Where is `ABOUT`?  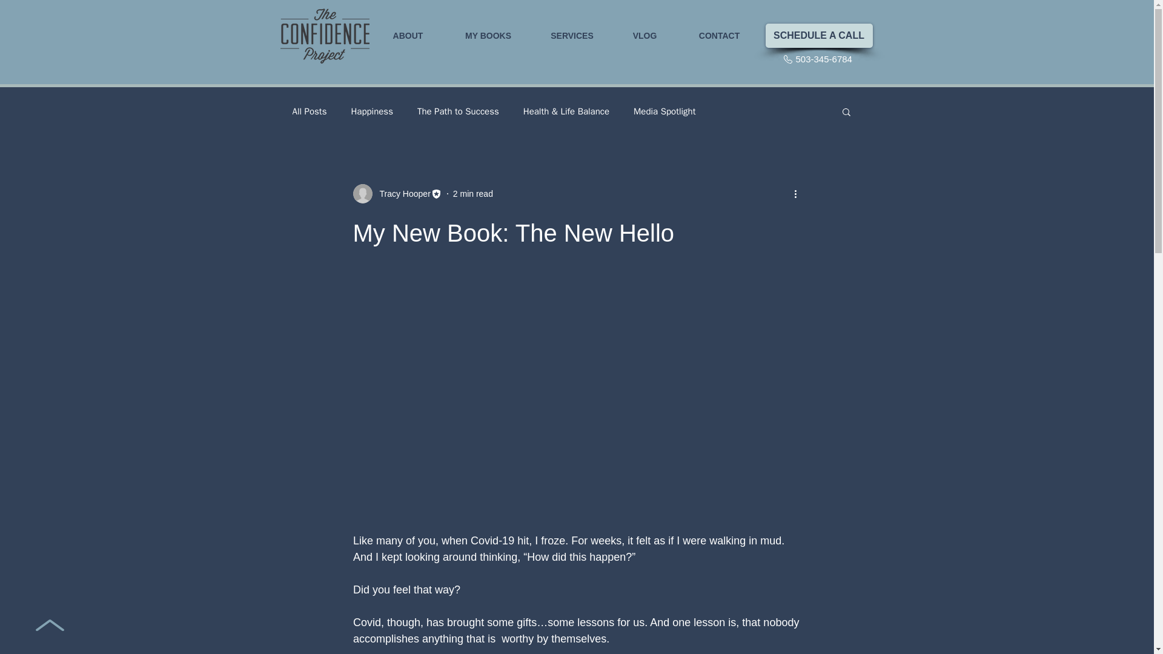 ABOUT is located at coordinates (408, 35).